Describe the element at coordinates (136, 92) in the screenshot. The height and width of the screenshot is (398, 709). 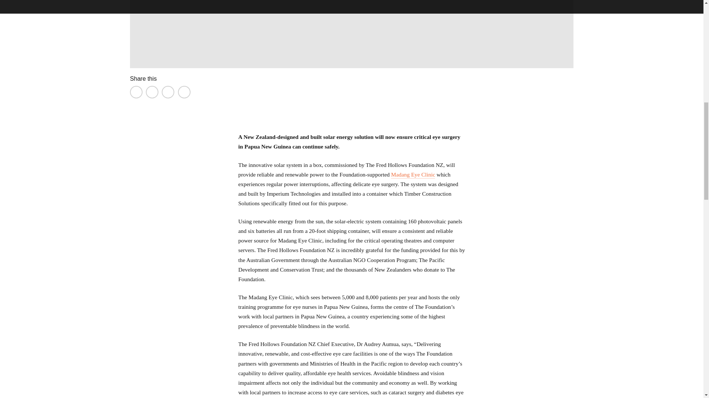
I see `Share on Facebook` at that location.